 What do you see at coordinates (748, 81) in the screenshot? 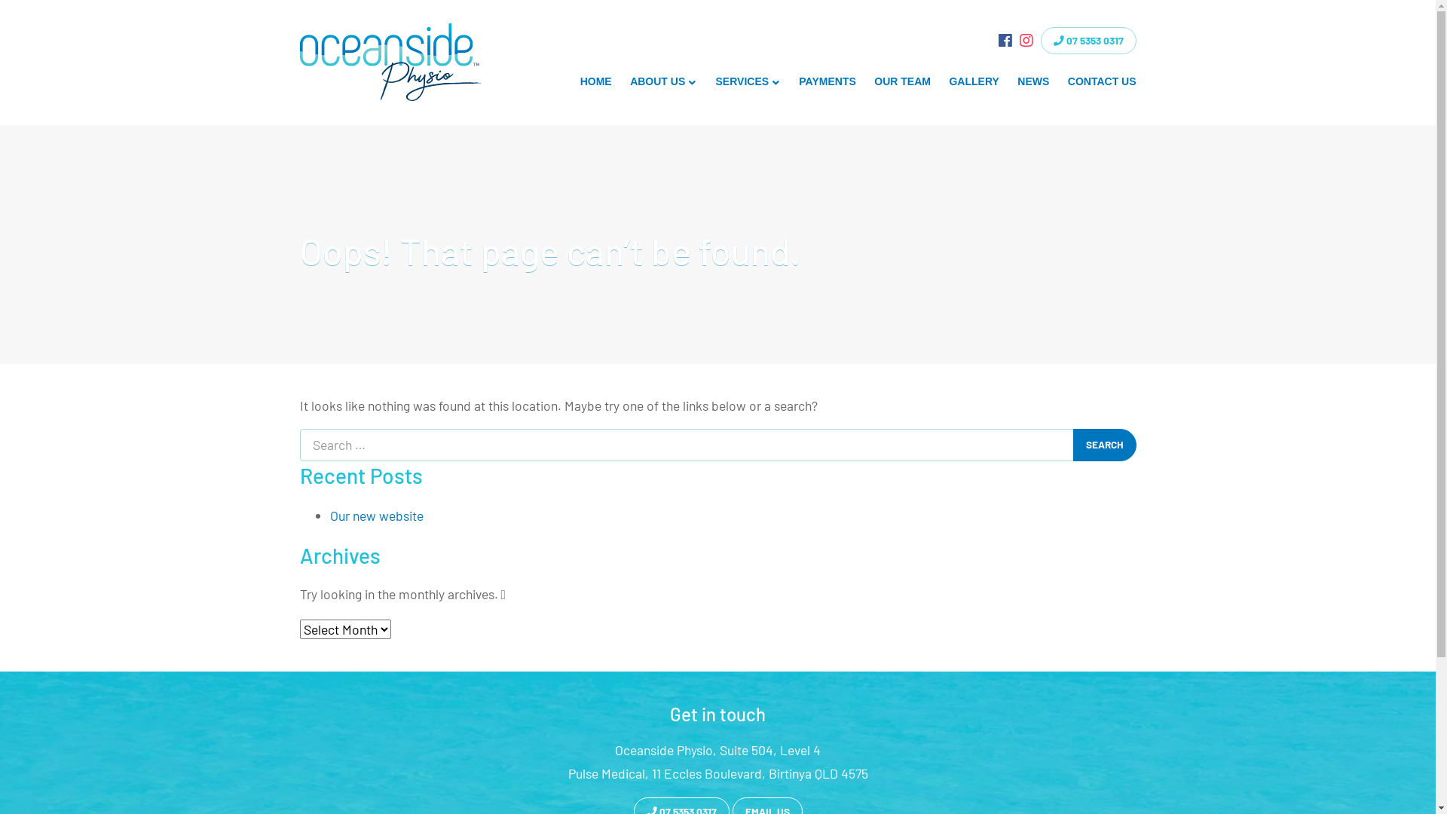
I see `SERVICES` at bounding box center [748, 81].